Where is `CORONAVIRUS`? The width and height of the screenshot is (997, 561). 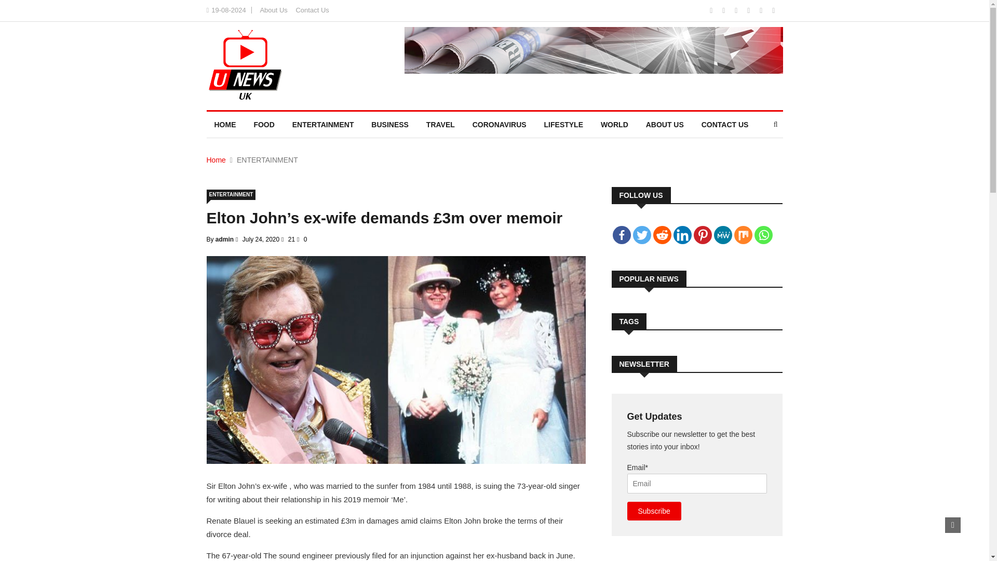
CORONAVIRUS is located at coordinates (500, 124).